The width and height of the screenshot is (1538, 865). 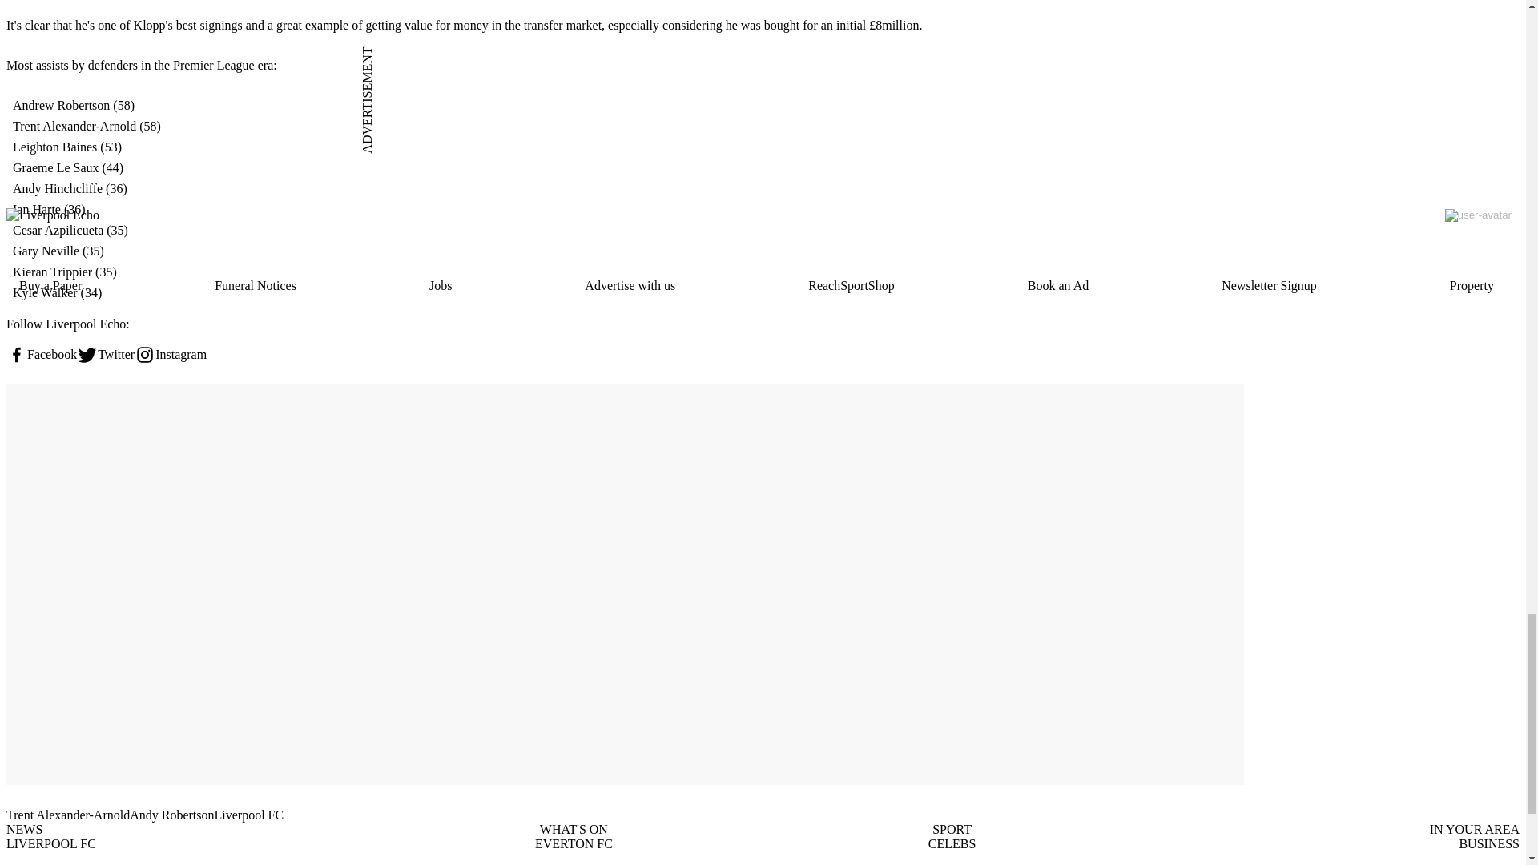 I want to click on Instagram, so click(x=170, y=354).